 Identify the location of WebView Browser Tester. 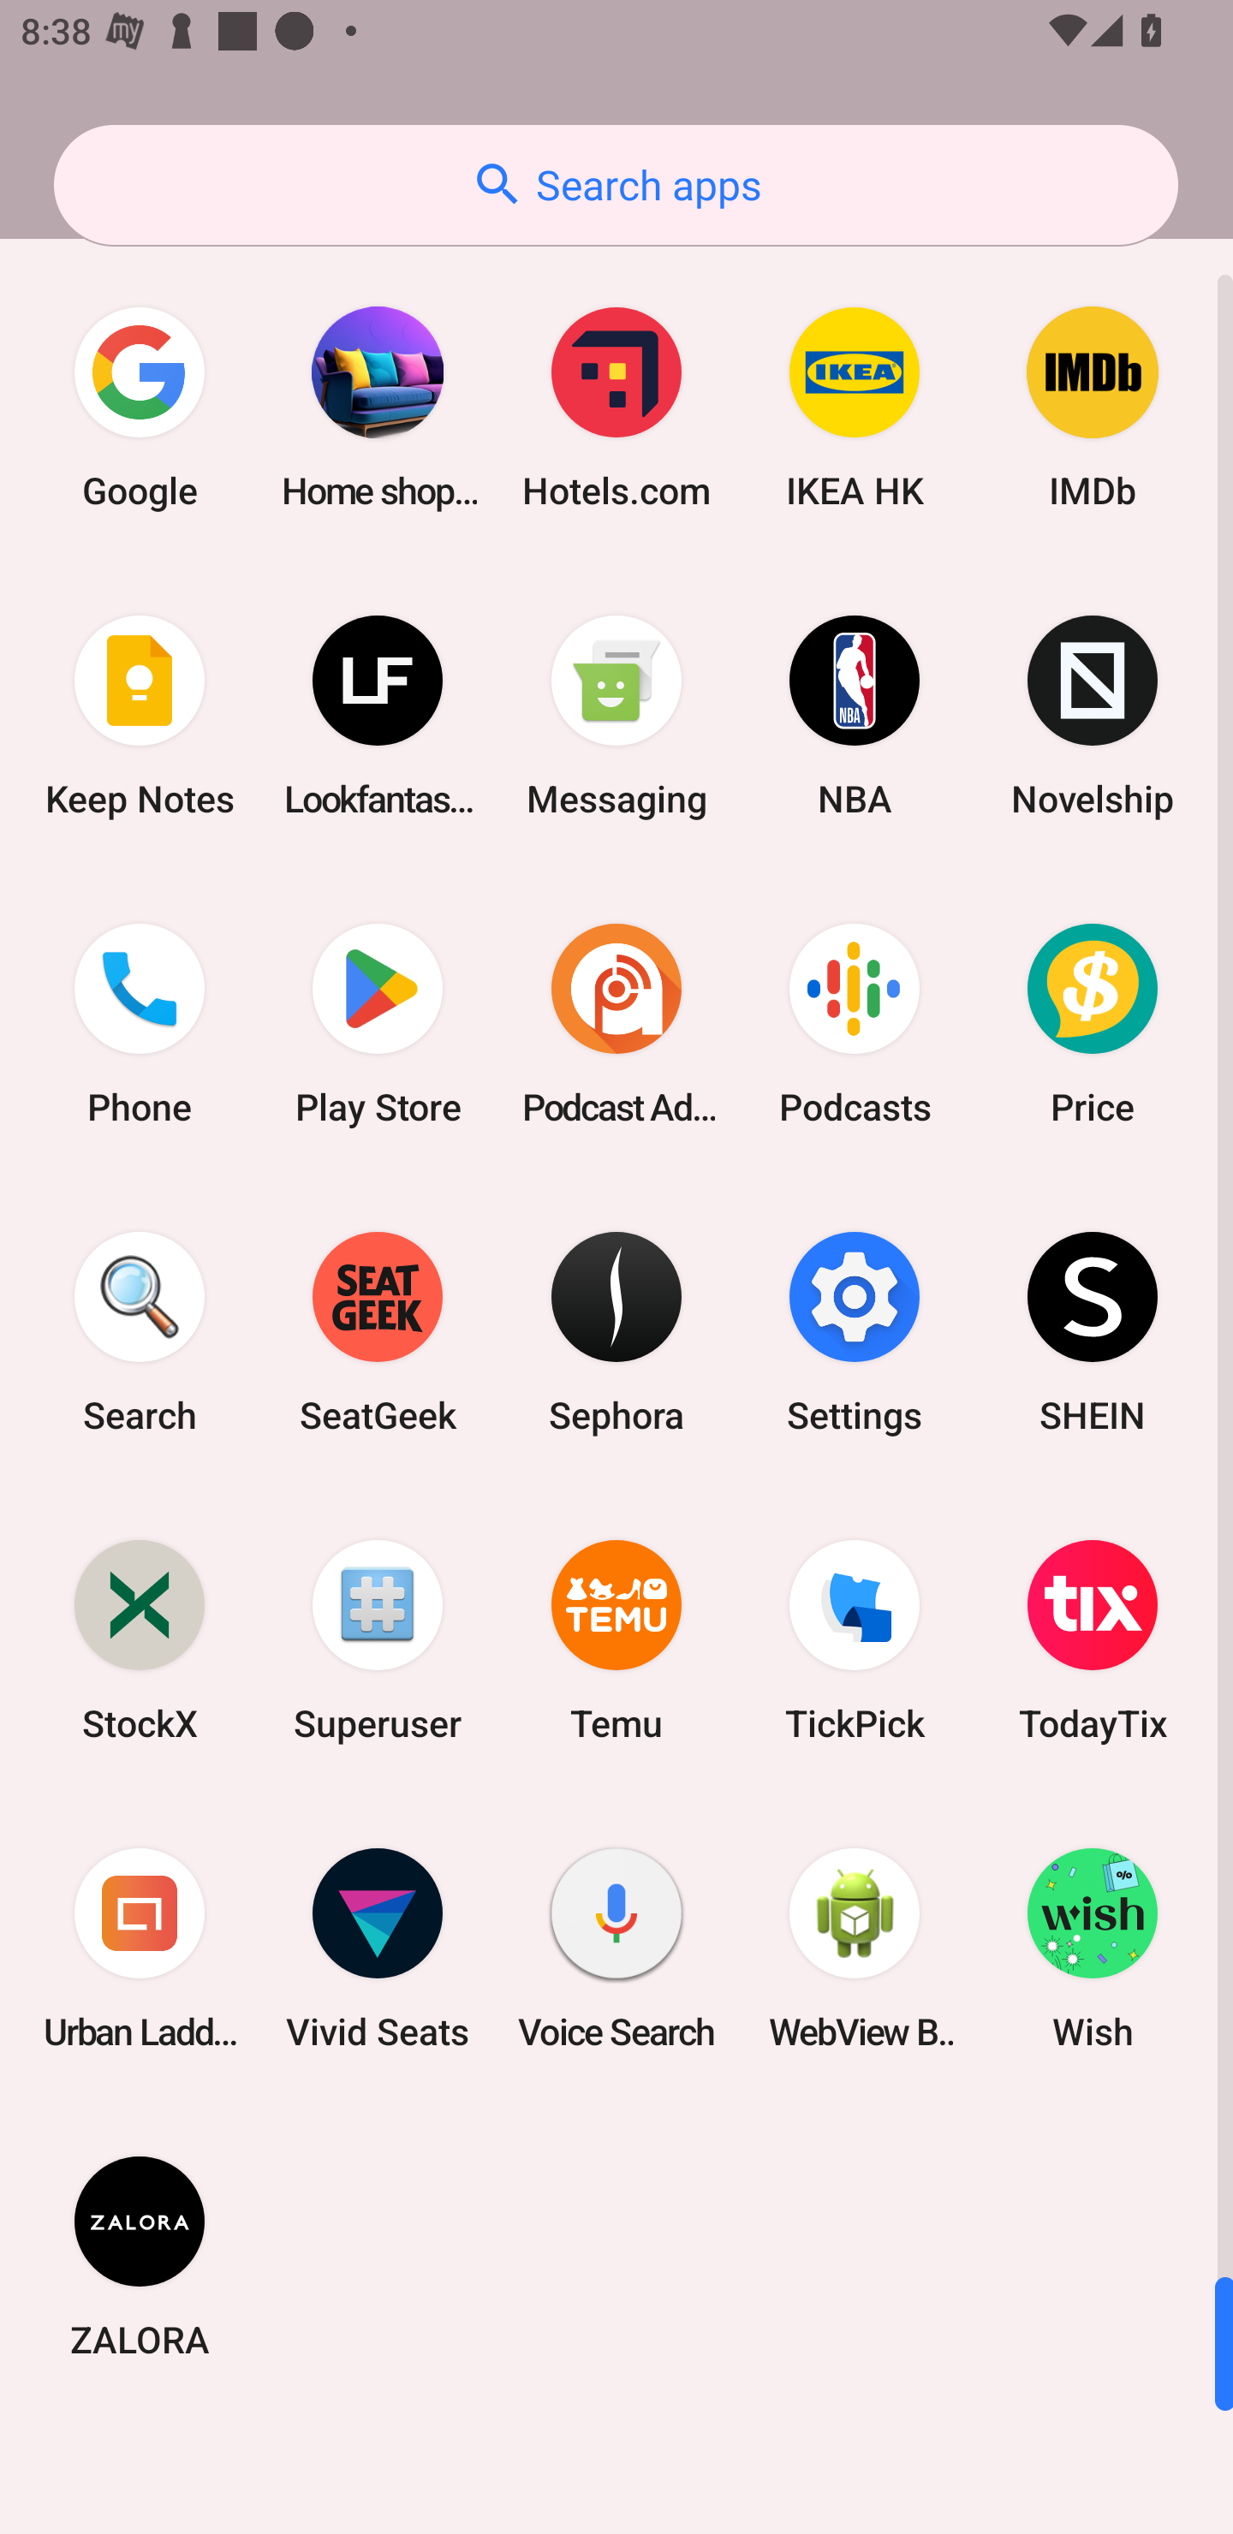
(855, 1948).